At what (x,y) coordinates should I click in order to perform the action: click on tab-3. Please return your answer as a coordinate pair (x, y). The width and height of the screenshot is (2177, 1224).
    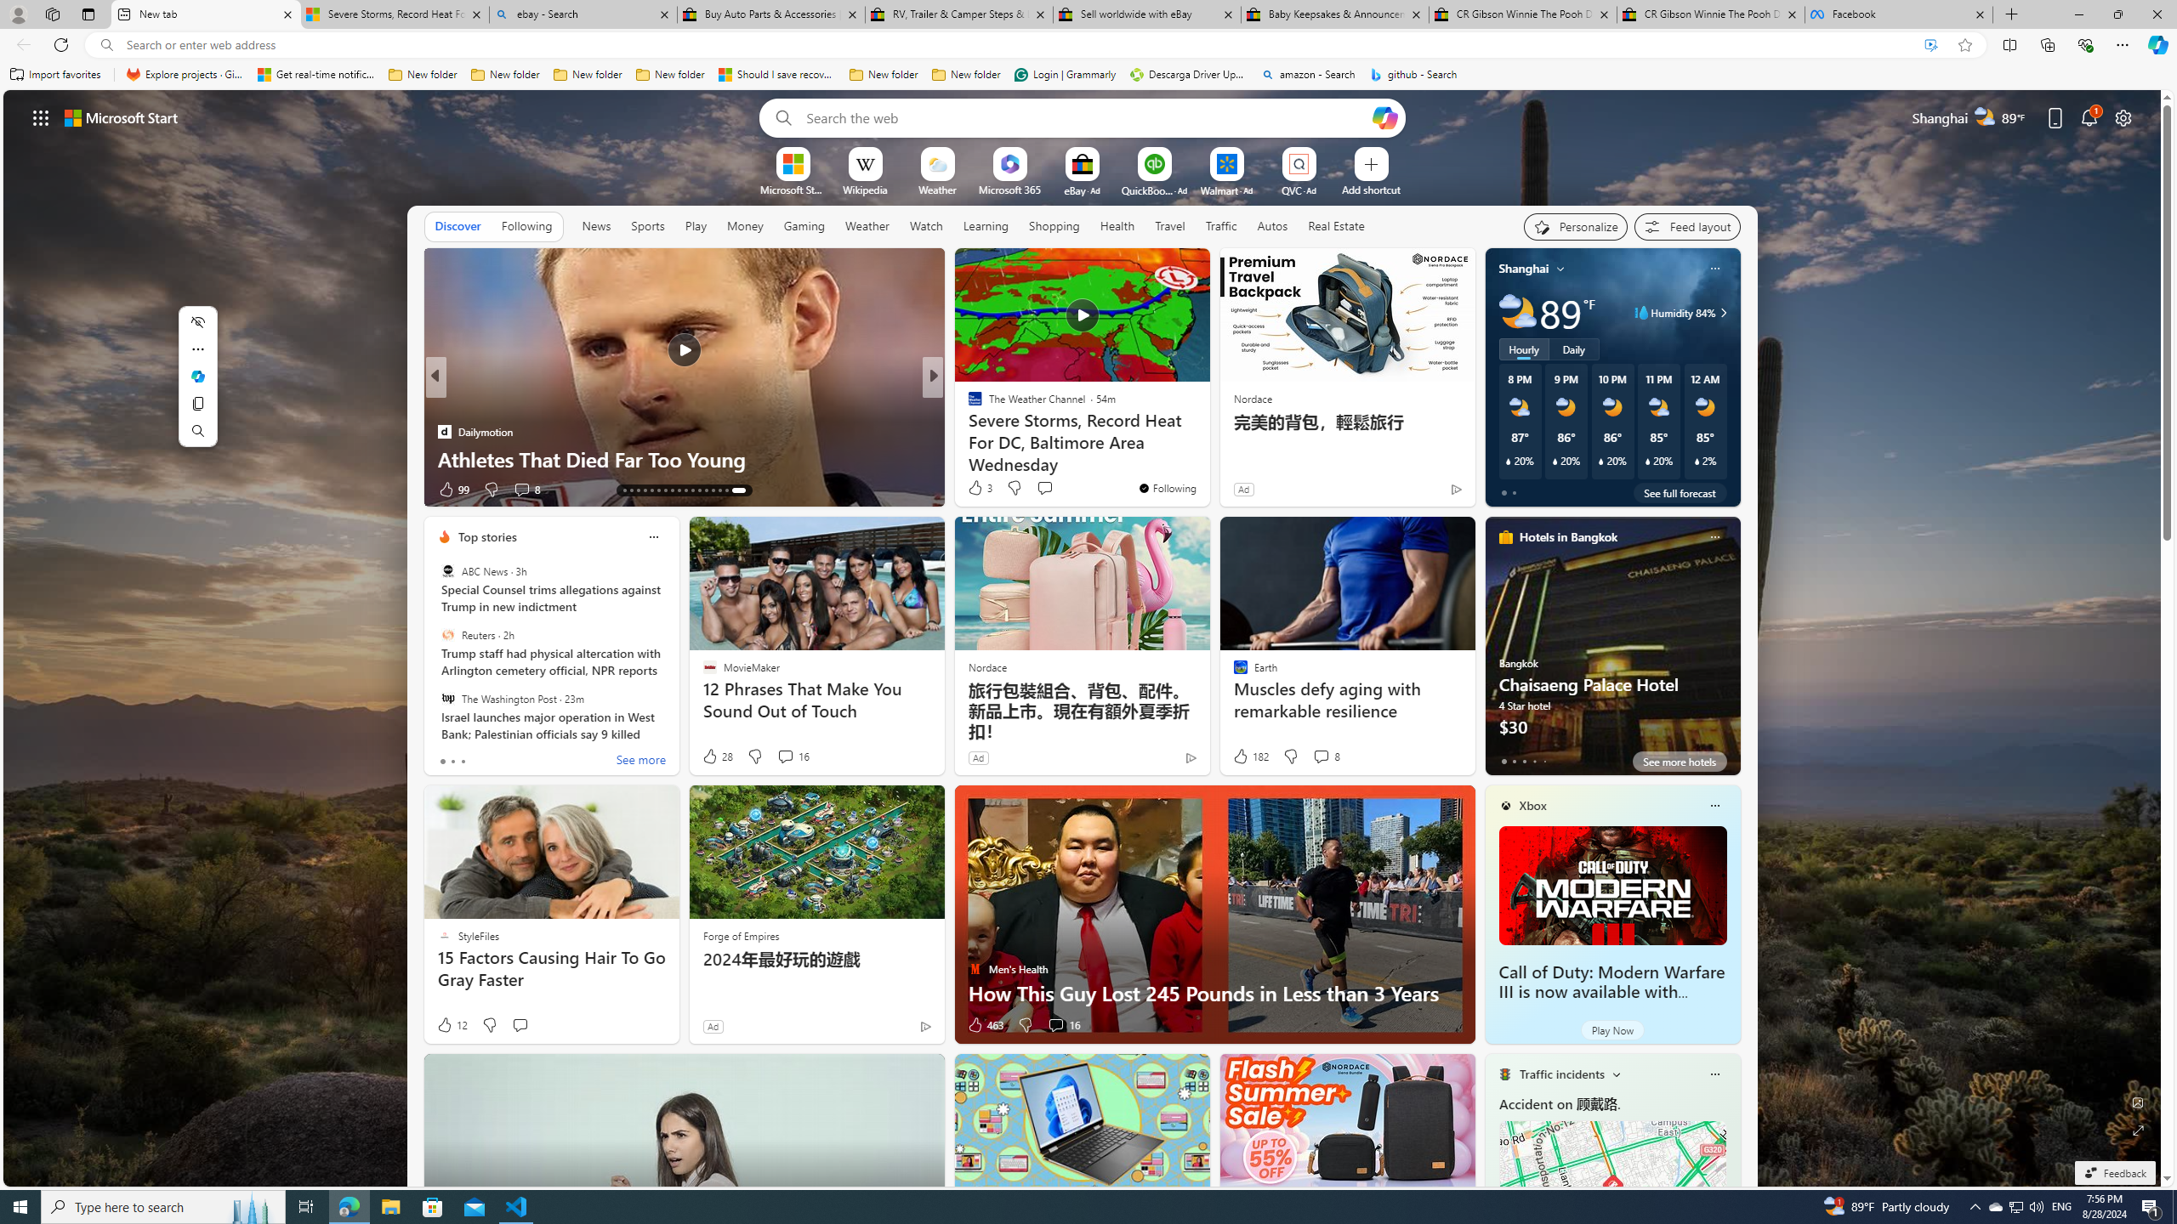
    Looking at the image, I should click on (1533, 761).